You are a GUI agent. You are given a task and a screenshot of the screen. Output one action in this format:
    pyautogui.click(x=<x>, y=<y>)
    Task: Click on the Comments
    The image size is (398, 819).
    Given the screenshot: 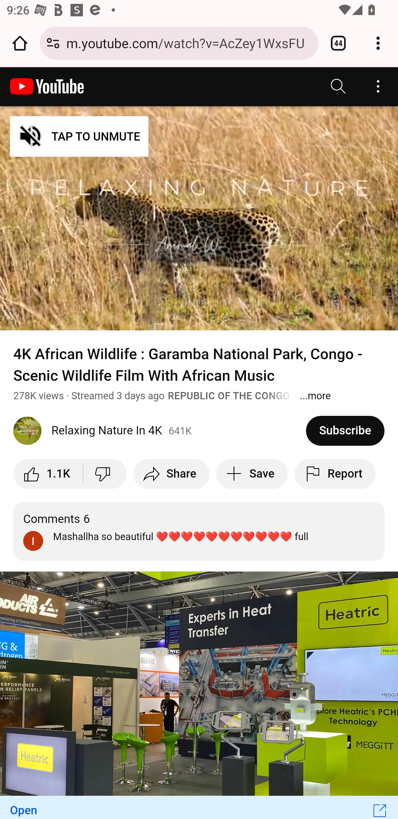 What is the action you would take?
    pyautogui.click(x=199, y=532)
    